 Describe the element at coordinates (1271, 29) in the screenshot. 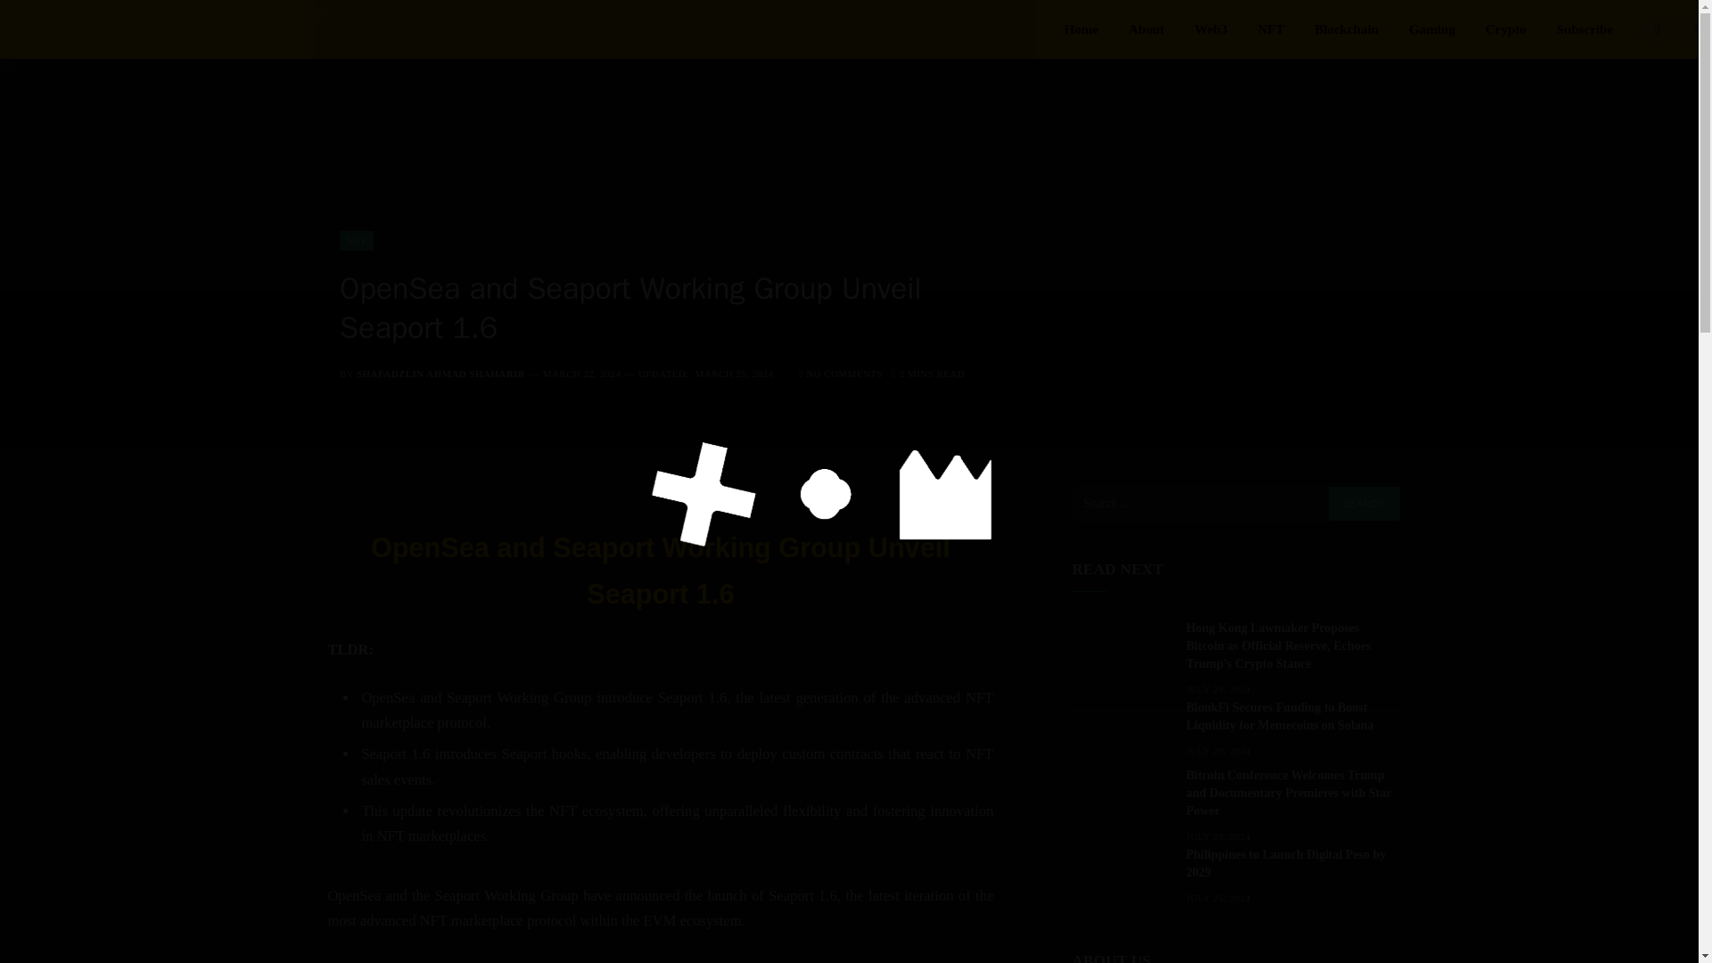

I see `NFT` at that location.